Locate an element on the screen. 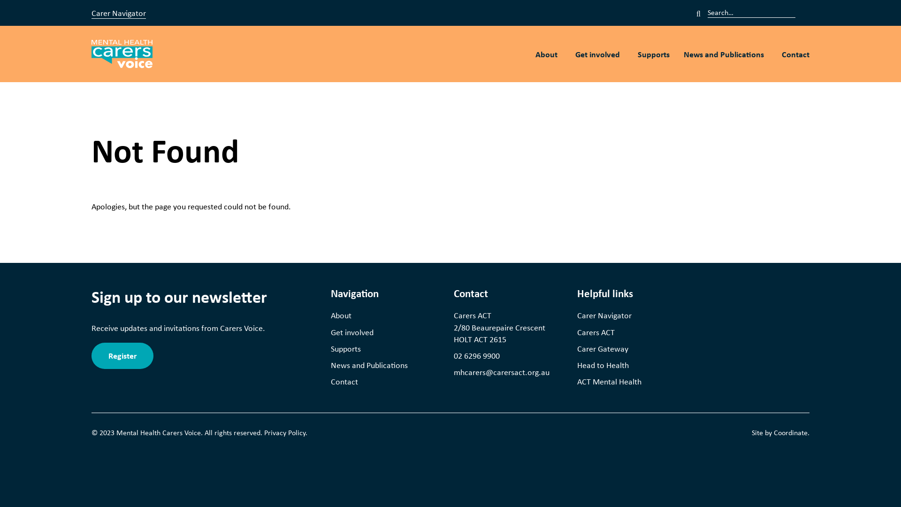 The width and height of the screenshot is (901, 507). Supports is located at coordinates (654, 54).